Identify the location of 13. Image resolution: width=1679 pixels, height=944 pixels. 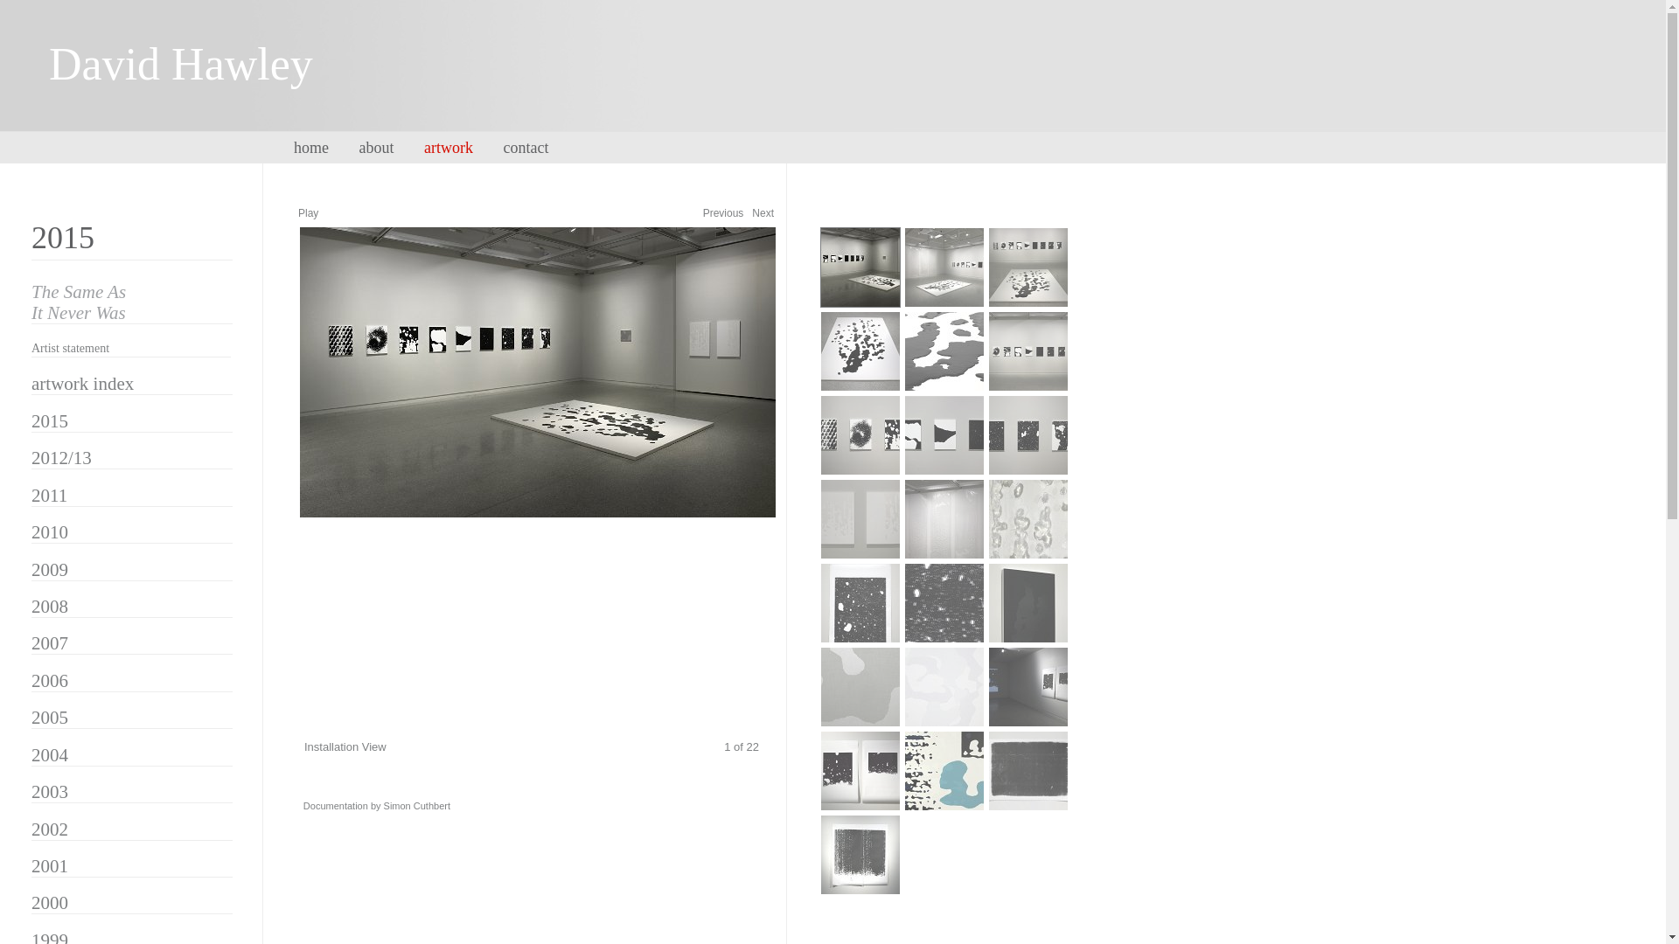
(860, 603).